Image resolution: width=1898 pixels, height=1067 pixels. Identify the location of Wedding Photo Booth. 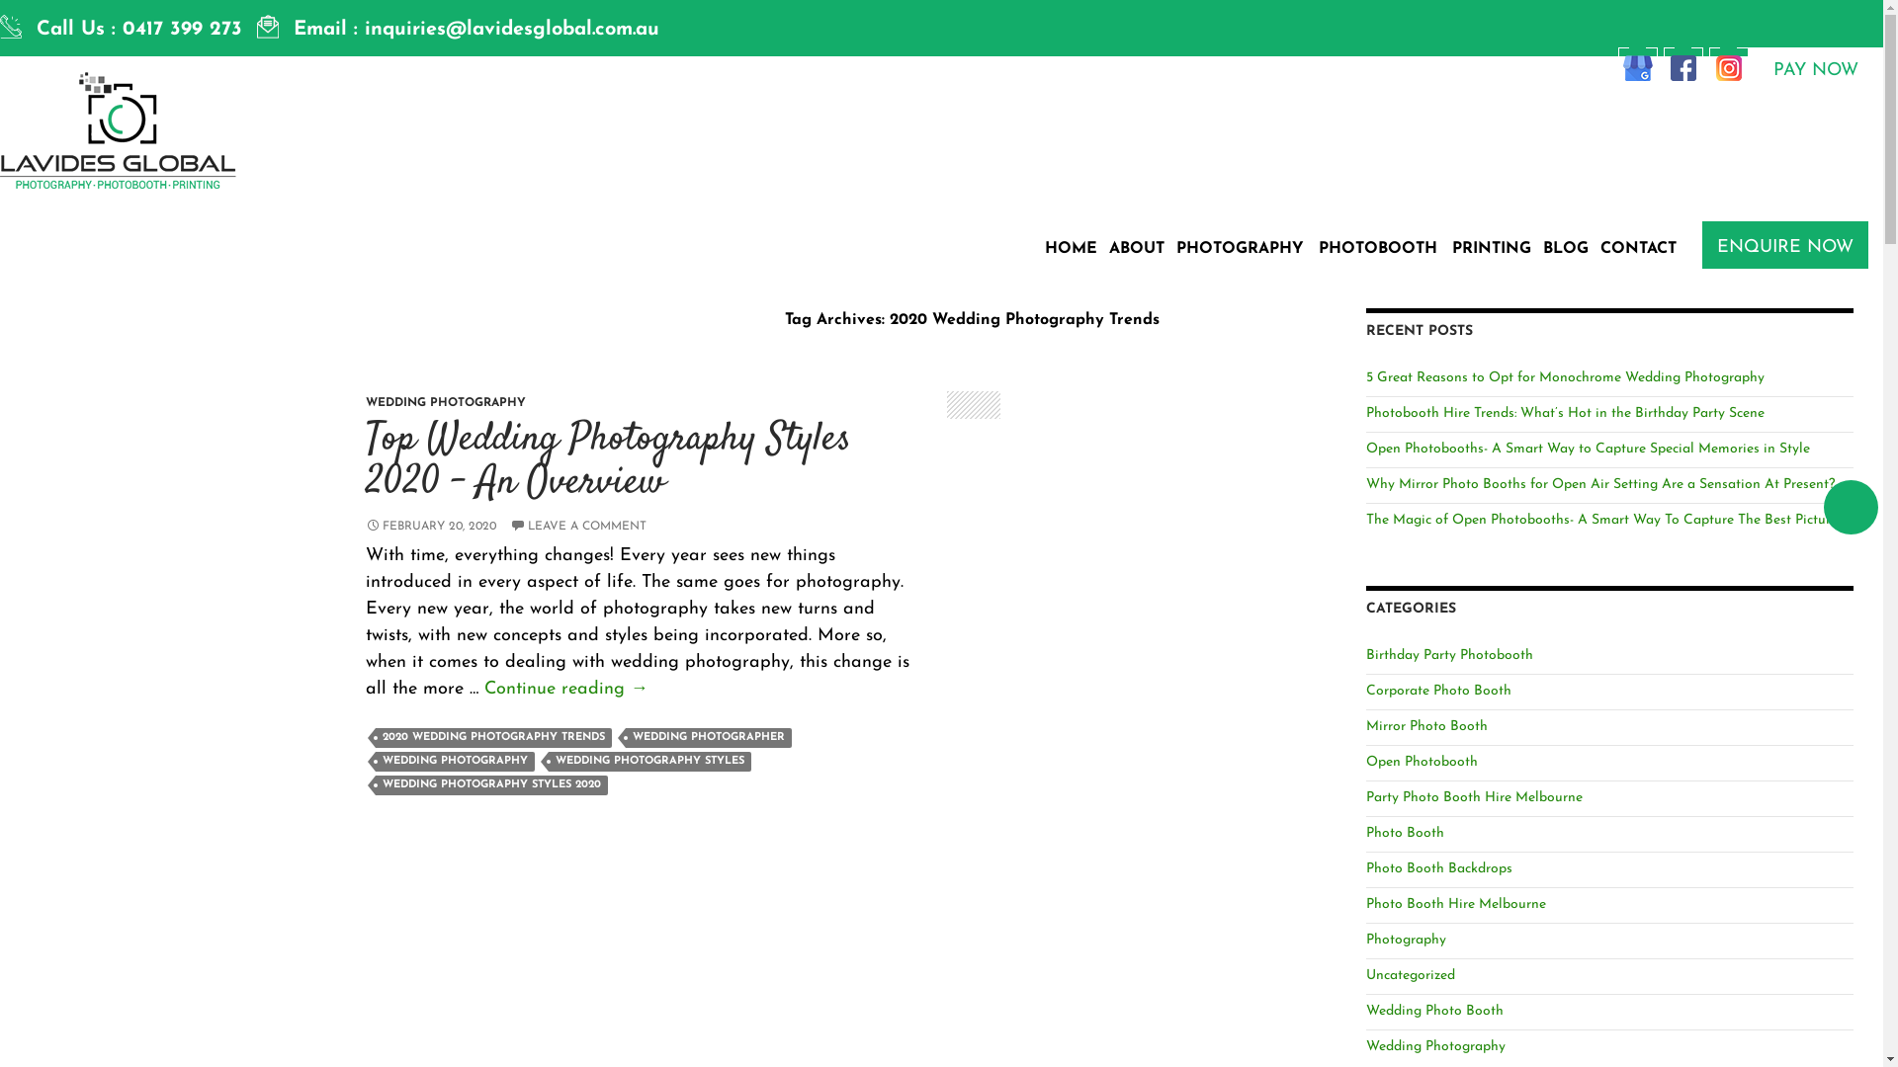
(1435, 1012).